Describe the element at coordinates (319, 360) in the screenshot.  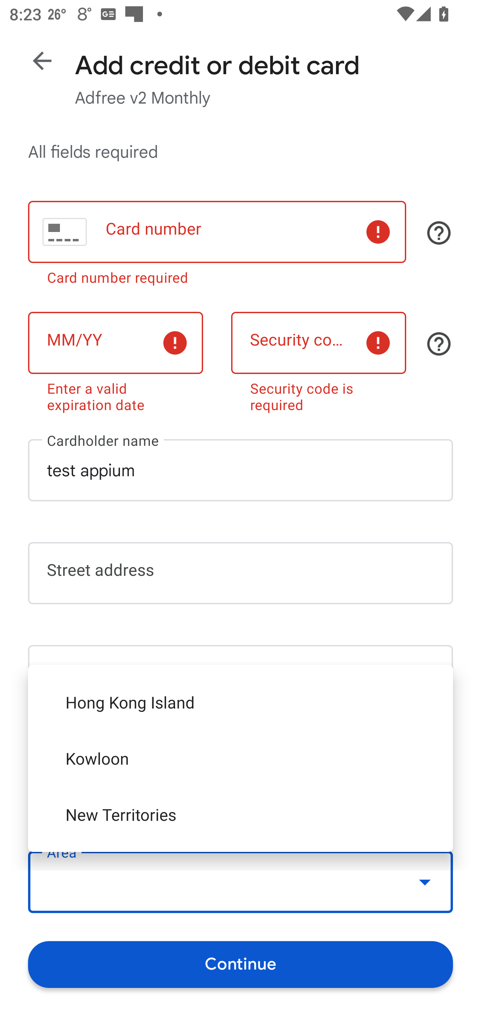
I see `Security code Error Security code is required` at that location.